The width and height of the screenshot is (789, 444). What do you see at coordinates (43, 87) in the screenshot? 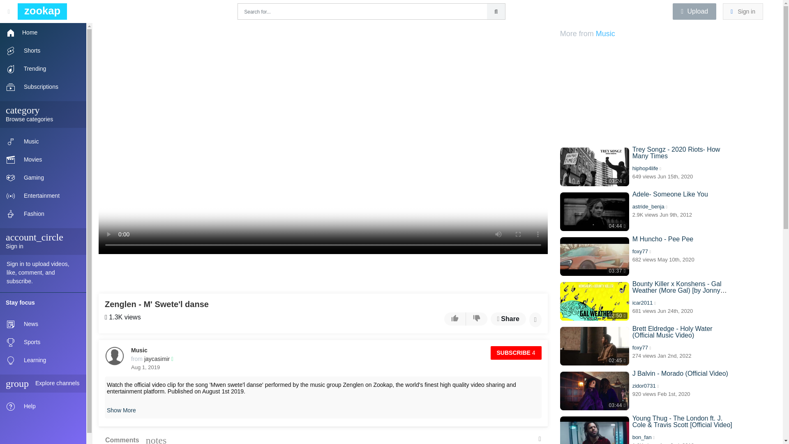
I see `Subscriptions` at bounding box center [43, 87].